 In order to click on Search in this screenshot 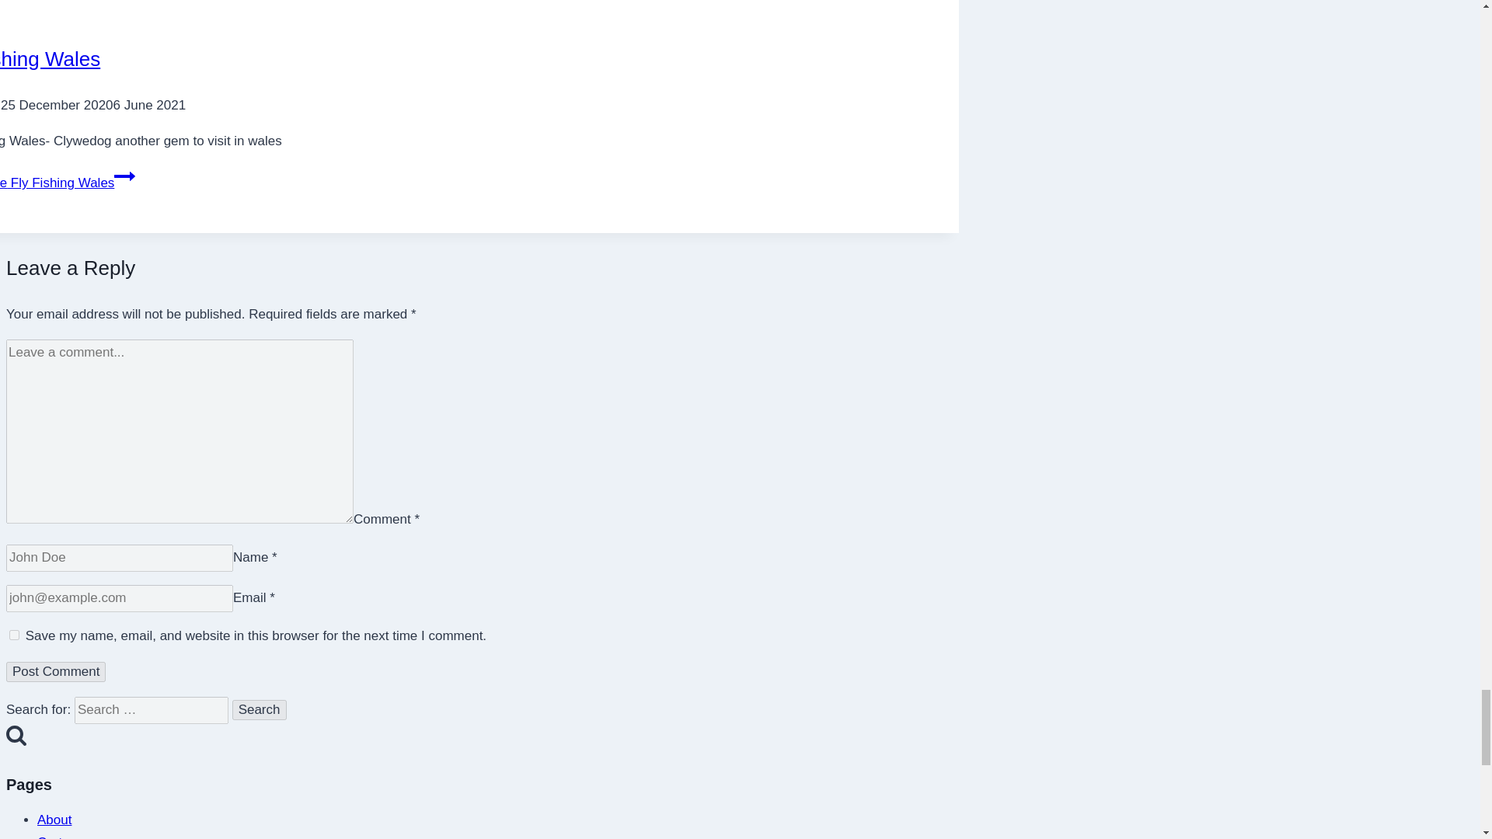, I will do `click(16, 735)`.